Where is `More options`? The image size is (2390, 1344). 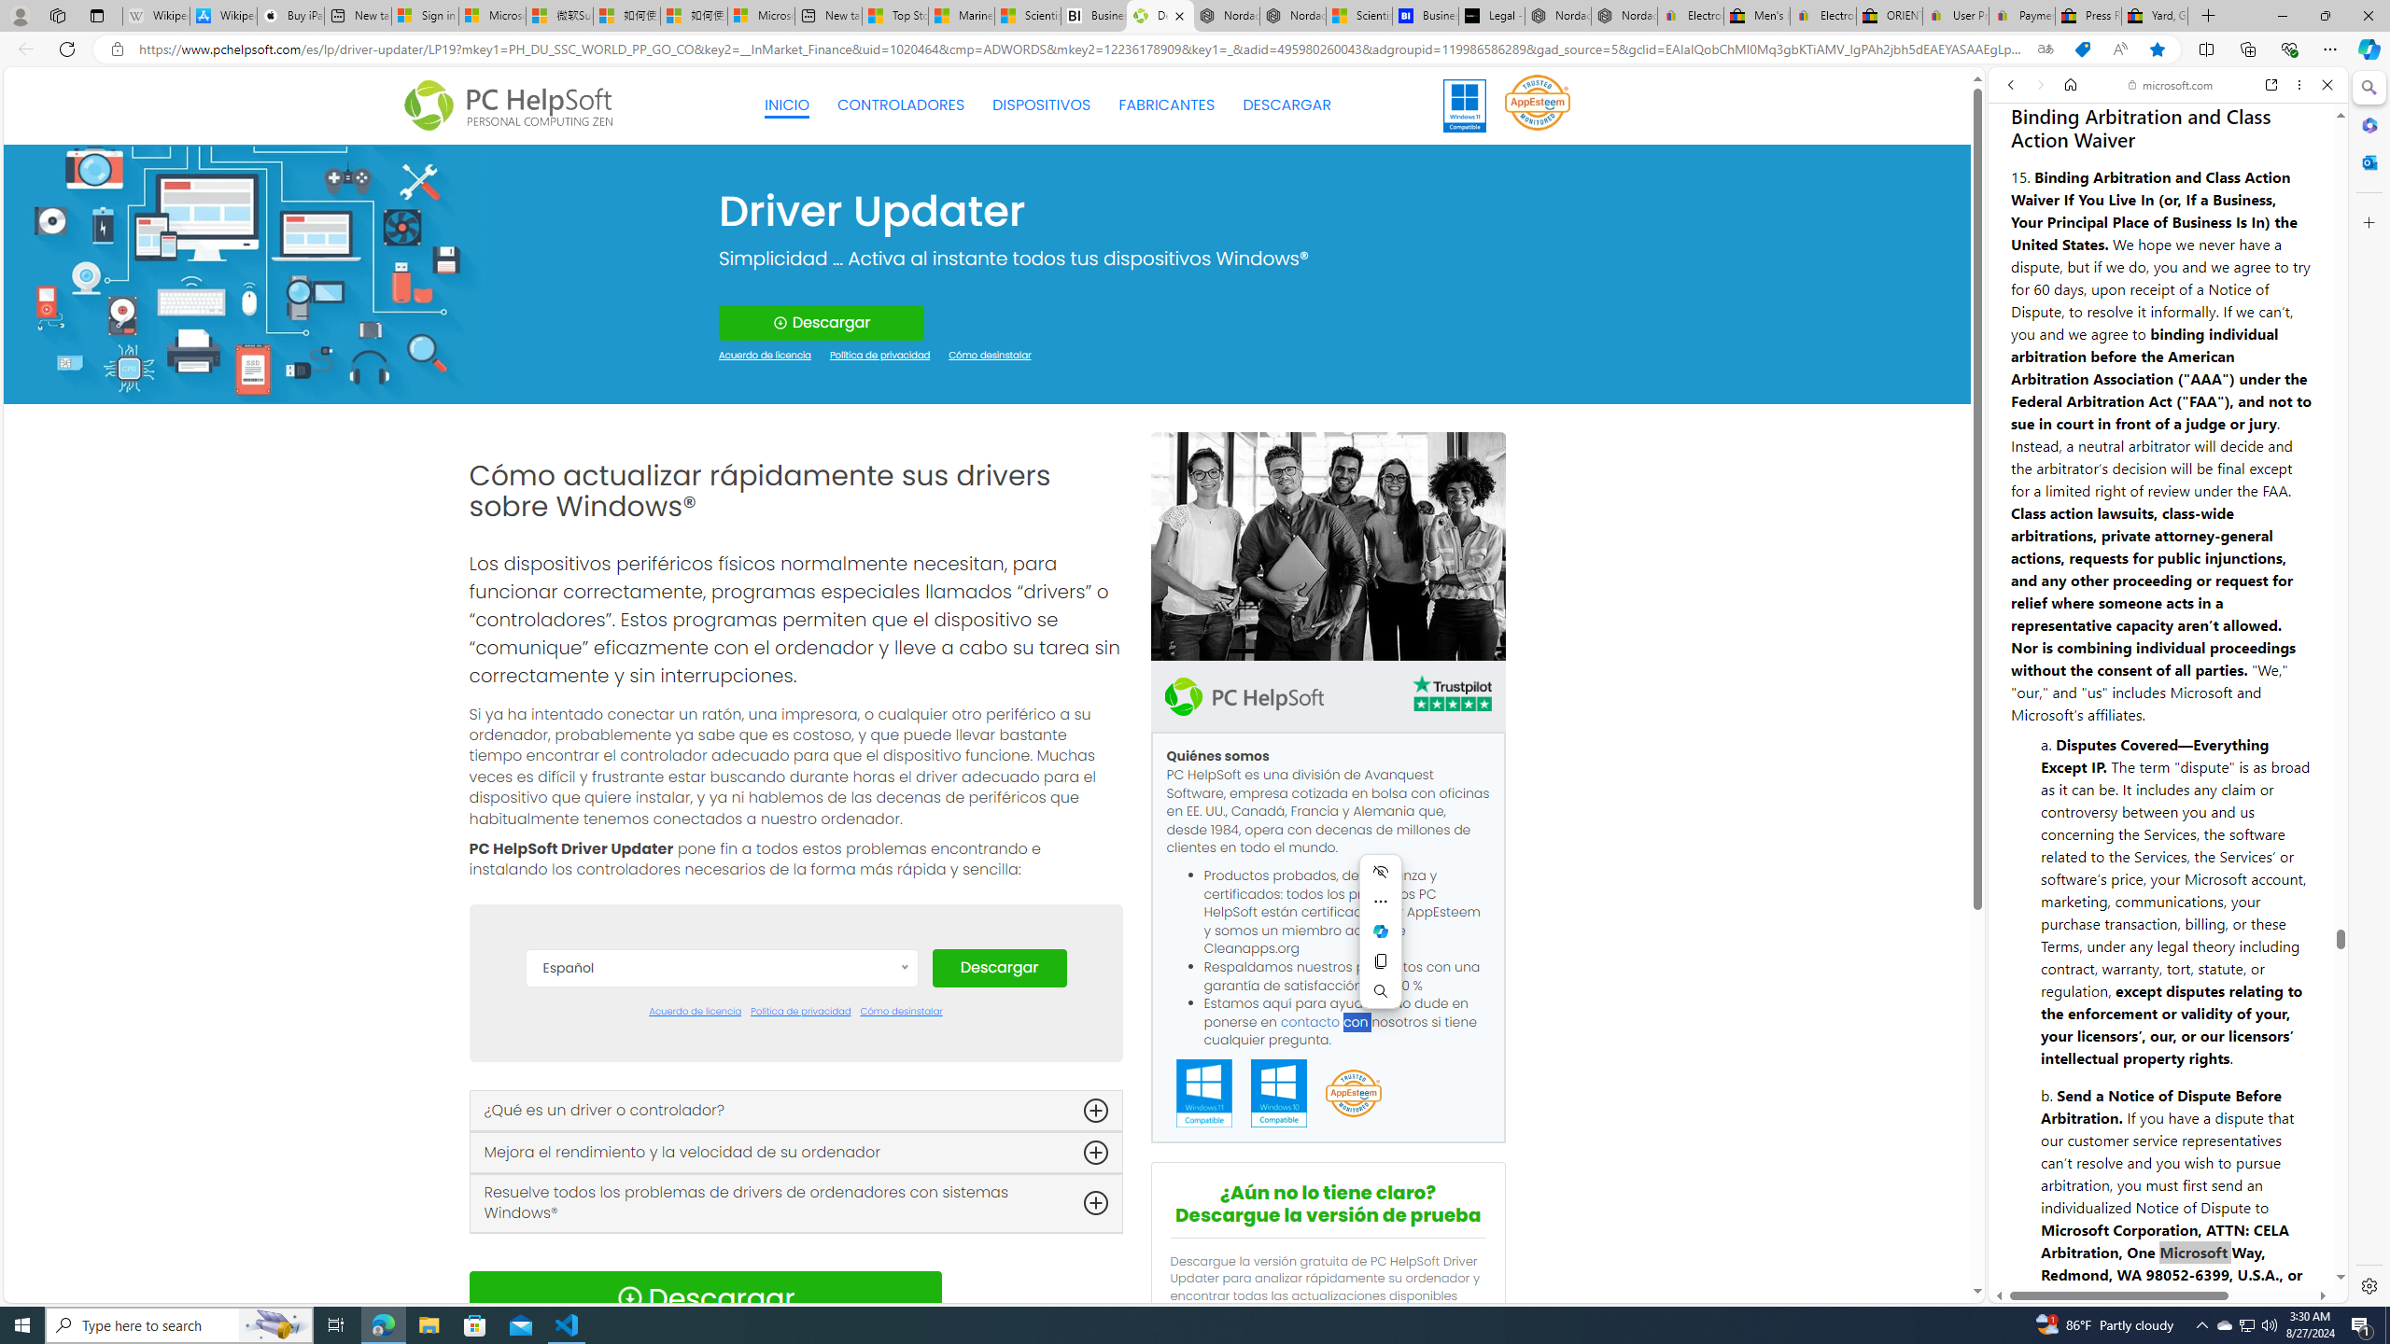 More options is located at coordinates (2300, 84).